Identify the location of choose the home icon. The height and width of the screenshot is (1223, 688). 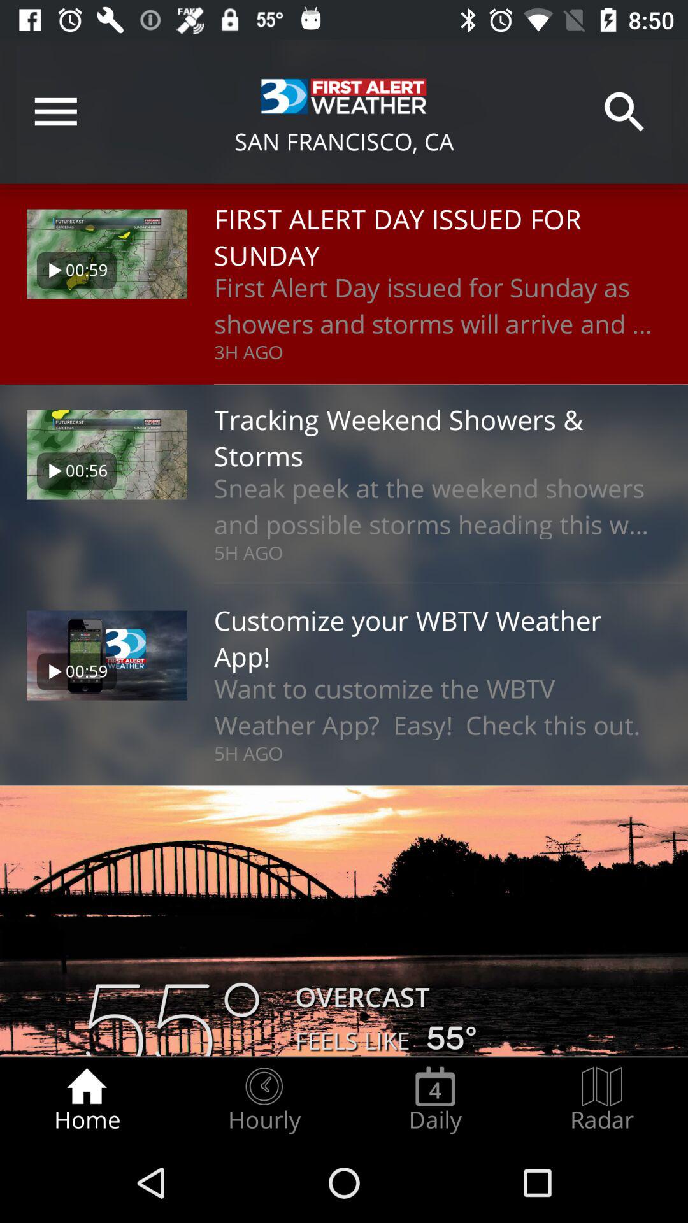
(87, 1099).